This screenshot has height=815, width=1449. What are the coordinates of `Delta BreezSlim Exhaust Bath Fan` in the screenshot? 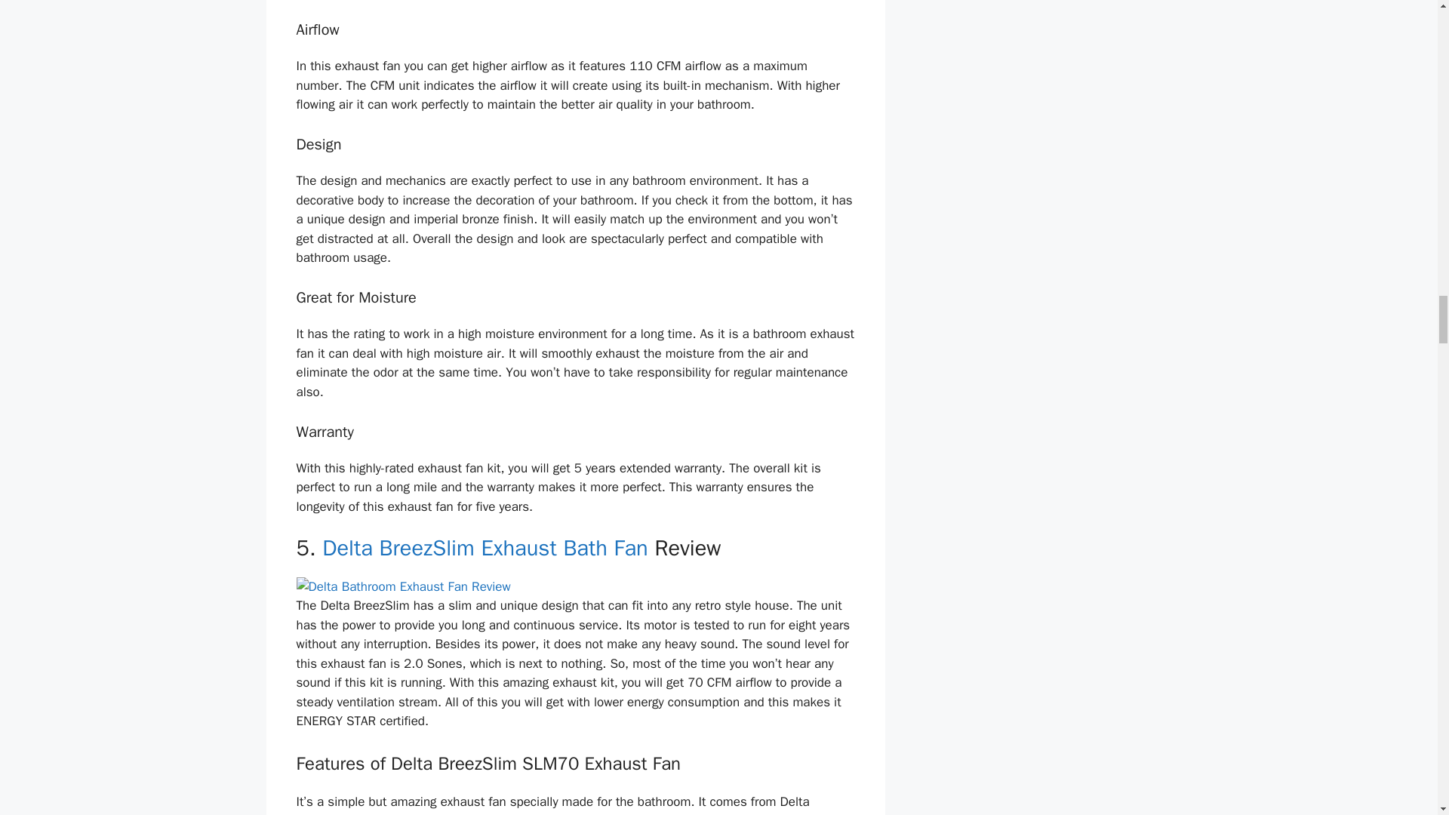 It's located at (485, 548).